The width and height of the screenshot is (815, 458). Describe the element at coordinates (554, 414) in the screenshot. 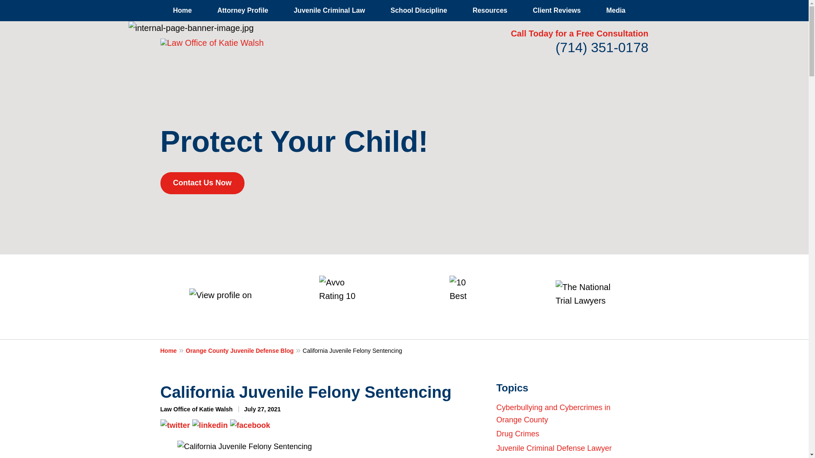

I see `Cyberbullying and Cybercrimes in Orange County` at that location.